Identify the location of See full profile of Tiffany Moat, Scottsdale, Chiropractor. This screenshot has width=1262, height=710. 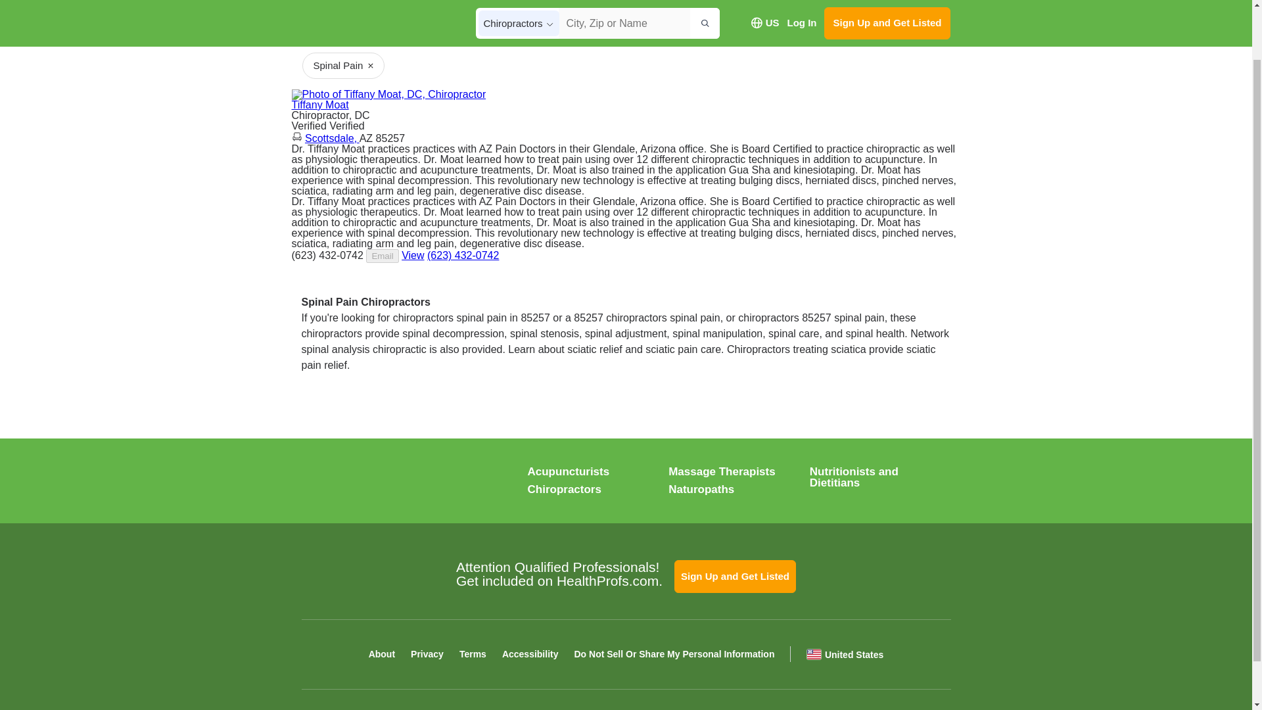
(413, 255).